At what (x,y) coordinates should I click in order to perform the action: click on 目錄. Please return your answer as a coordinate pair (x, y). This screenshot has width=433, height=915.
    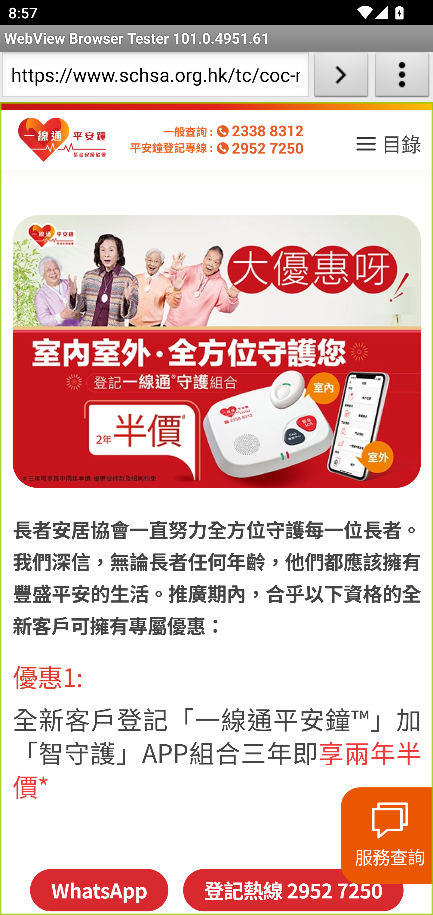
    Looking at the image, I should click on (388, 147).